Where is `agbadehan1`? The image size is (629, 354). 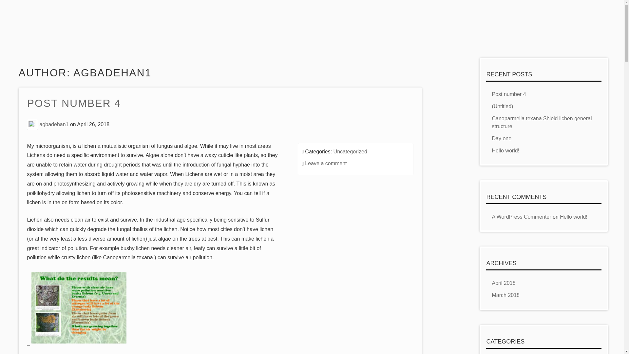 agbadehan1 is located at coordinates (54, 124).